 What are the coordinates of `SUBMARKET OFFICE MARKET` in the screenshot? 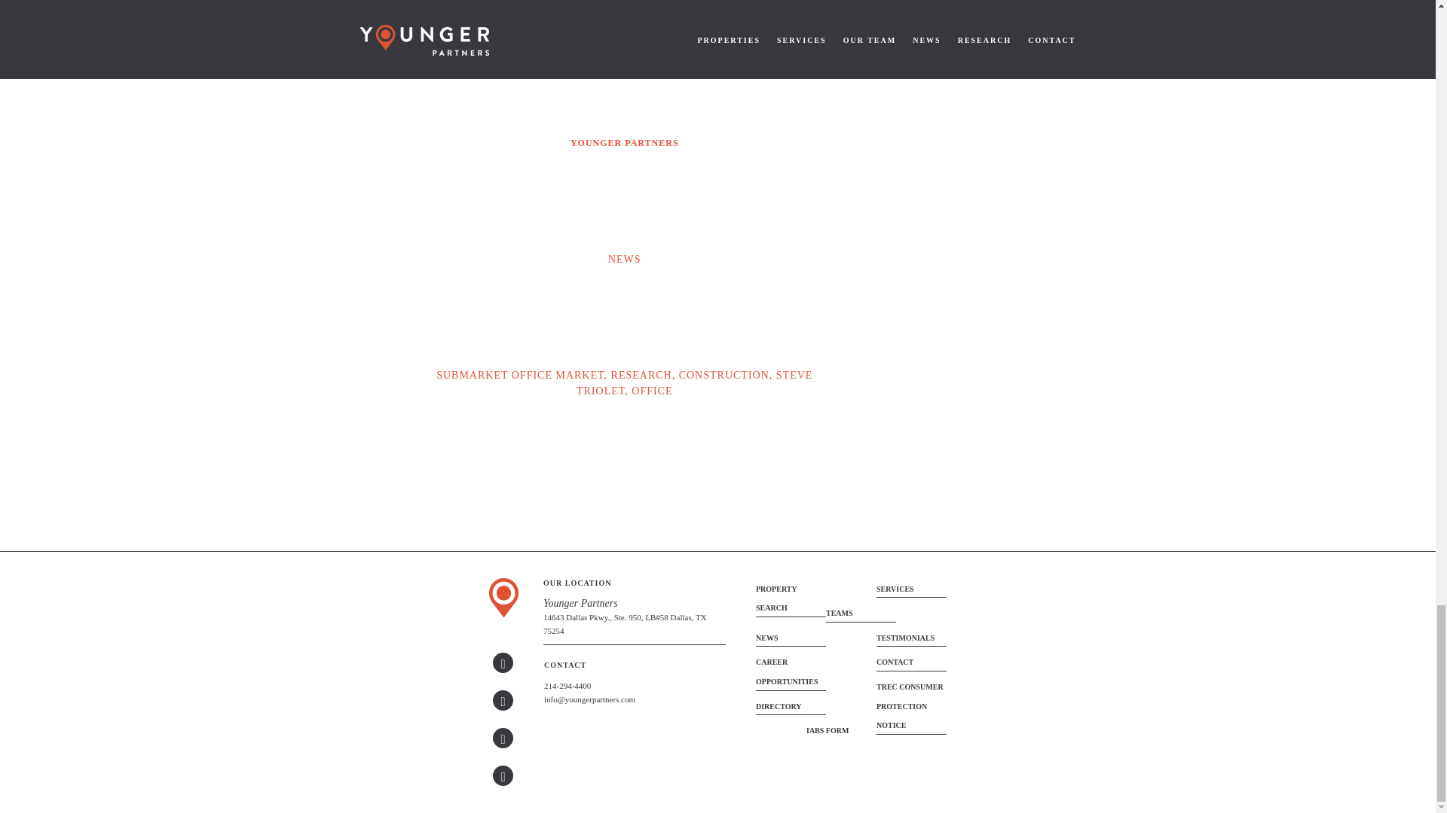 It's located at (520, 375).